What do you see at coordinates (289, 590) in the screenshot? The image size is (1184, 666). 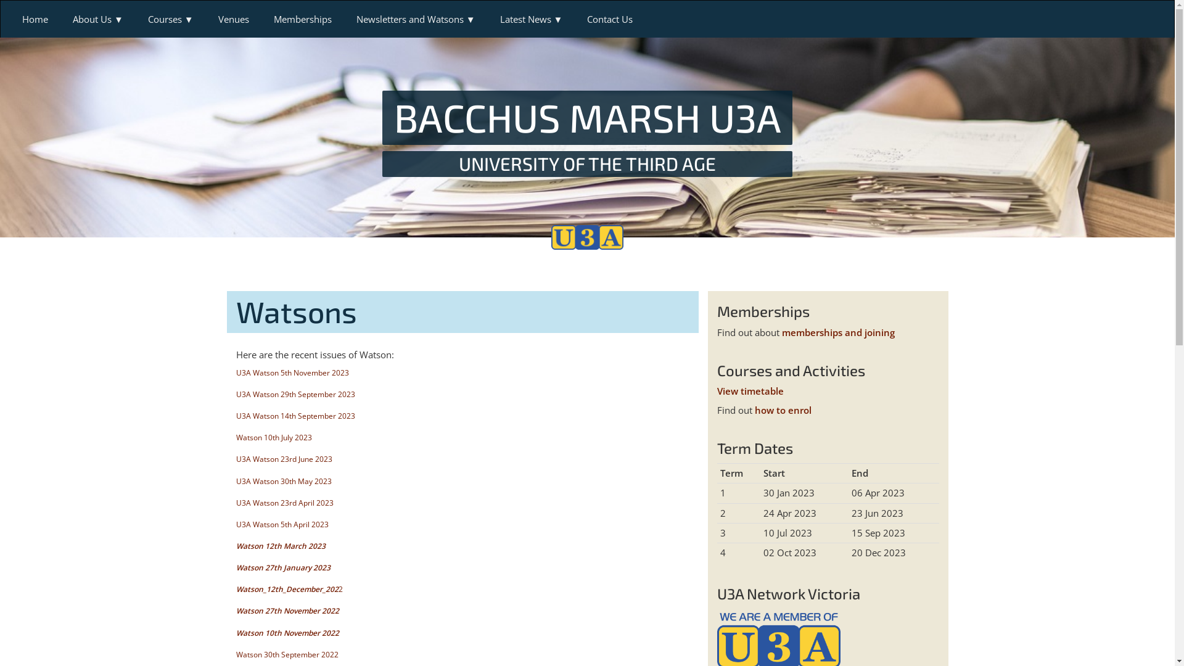 I see `Watson_12th_December_2022` at bounding box center [289, 590].